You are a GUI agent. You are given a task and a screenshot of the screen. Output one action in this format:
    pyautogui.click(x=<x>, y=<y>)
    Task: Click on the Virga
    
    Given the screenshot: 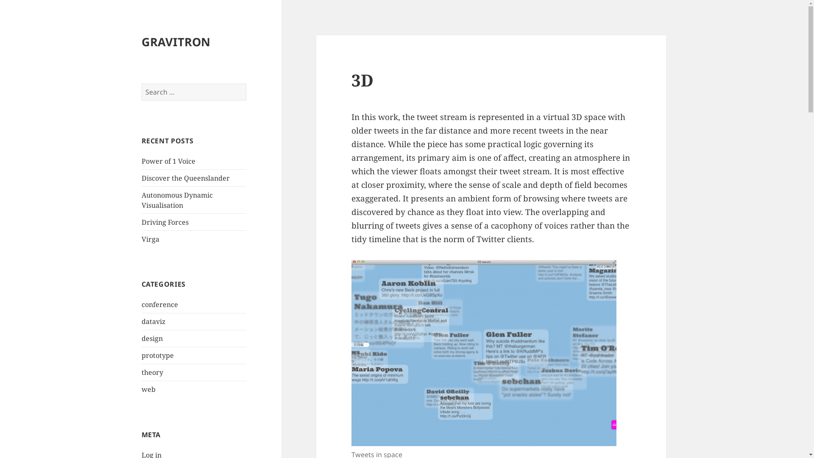 What is the action you would take?
    pyautogui.click(x=151, y=239)
    